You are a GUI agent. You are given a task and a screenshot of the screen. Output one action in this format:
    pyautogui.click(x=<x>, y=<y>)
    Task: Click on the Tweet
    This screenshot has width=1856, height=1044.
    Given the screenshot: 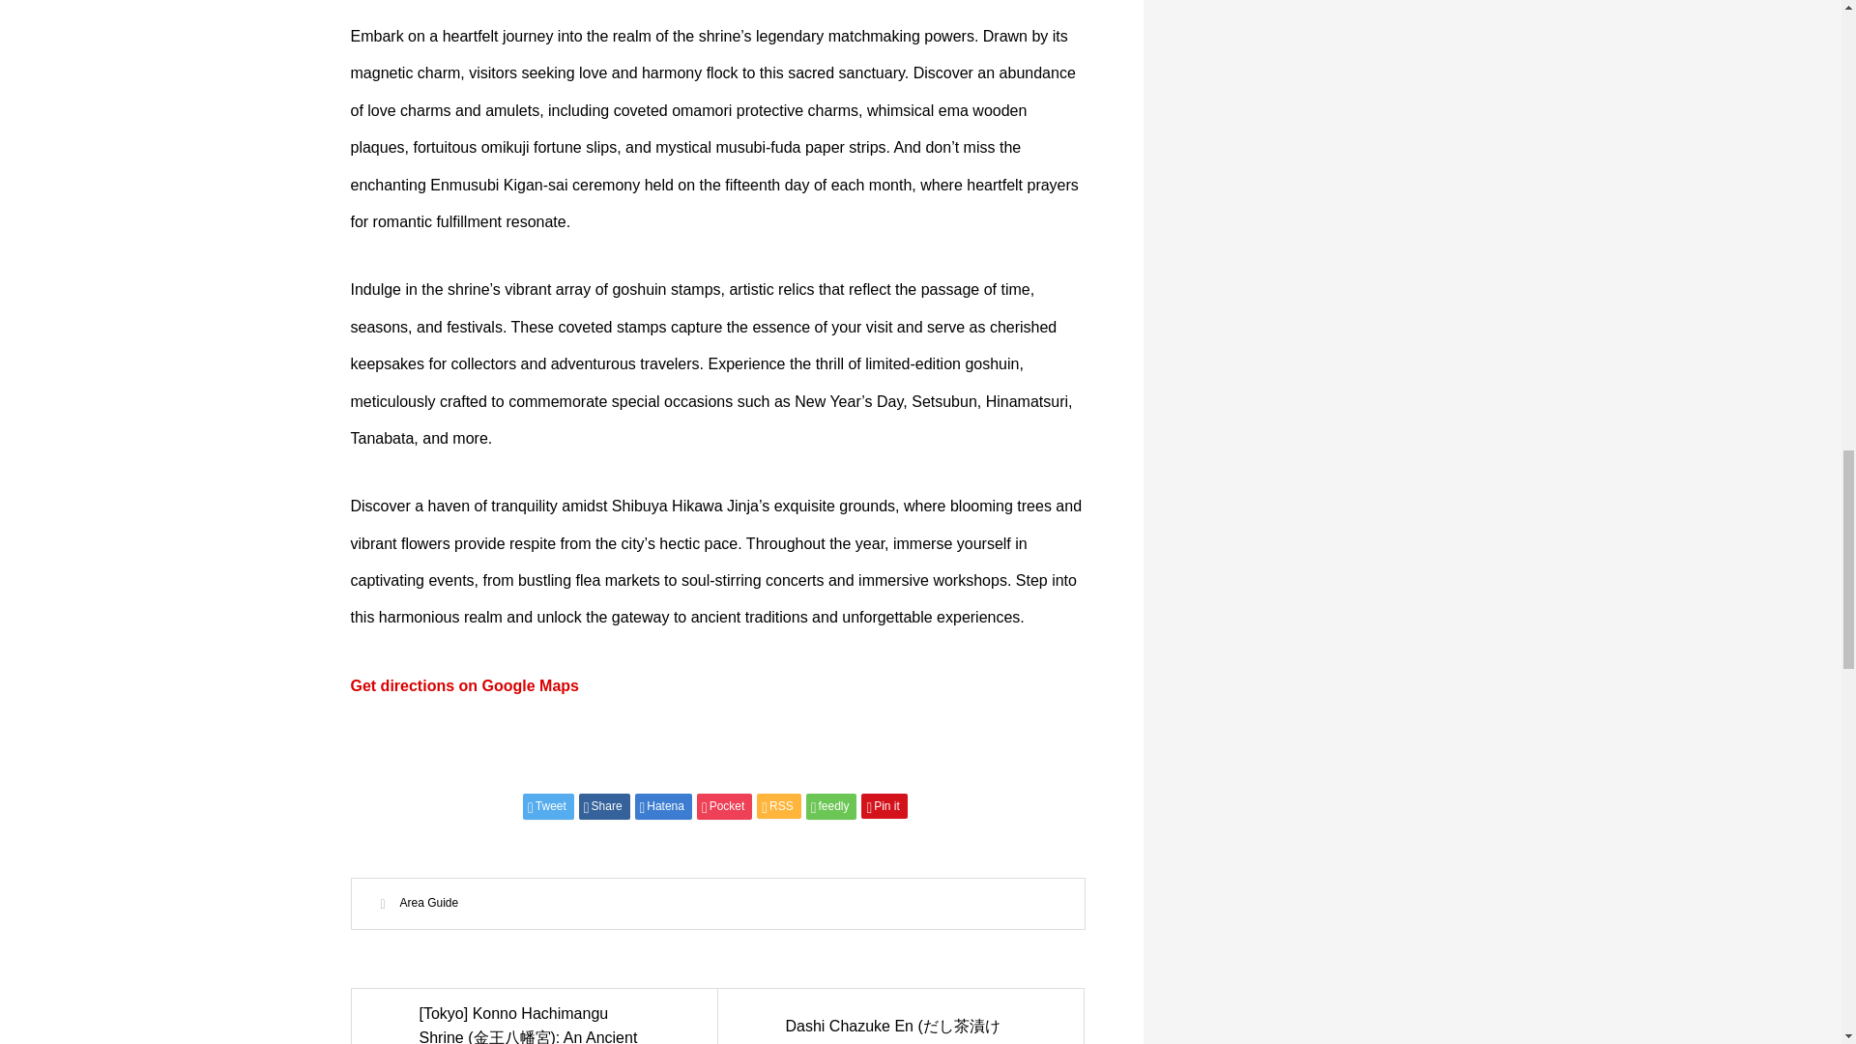 What is the action you would take?
    pyautogui.click(x=548, y=806)
    